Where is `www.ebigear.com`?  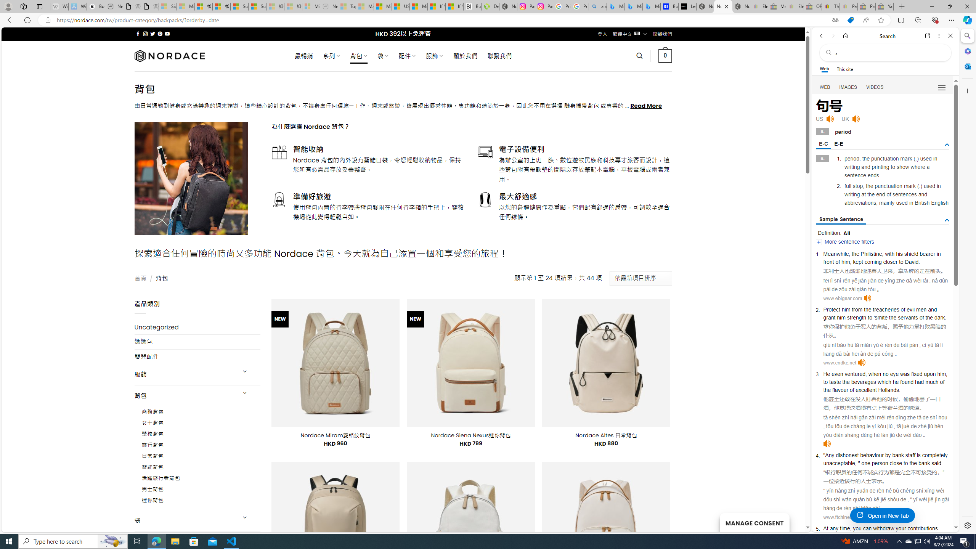
www.ebigear.com is located at coordinates (843, 298).